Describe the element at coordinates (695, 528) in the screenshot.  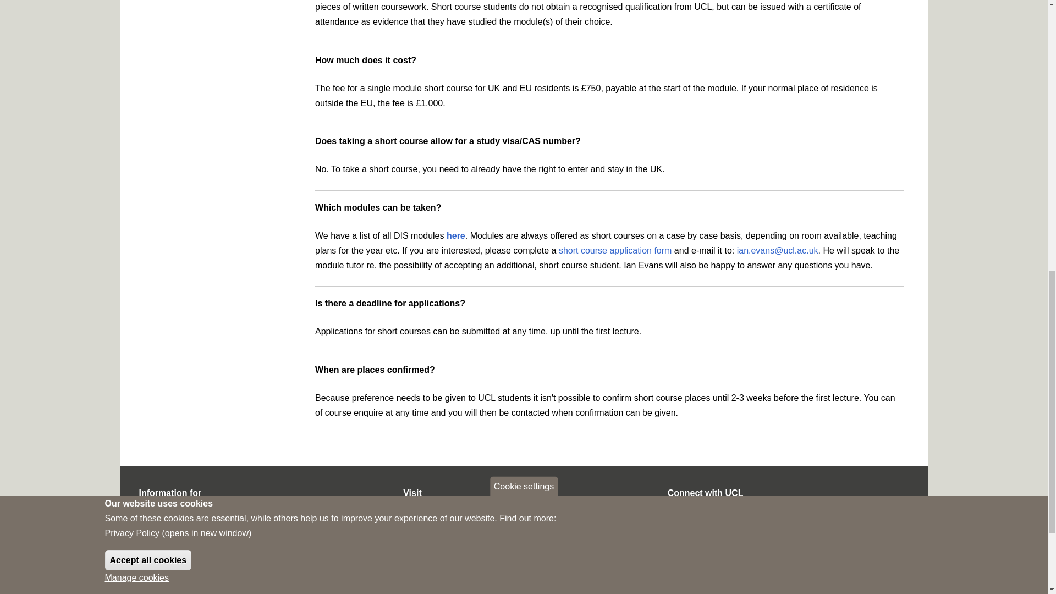
I see `Media Relations` at that location.